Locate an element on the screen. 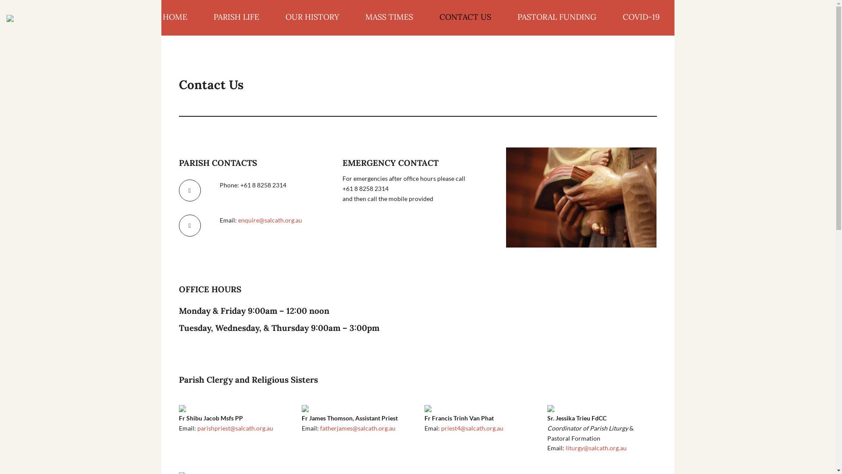 Image resolution: width=842 pixels, height=474 pixels. fatherjames@salcath.org.au is located at coordinates (358, 428).